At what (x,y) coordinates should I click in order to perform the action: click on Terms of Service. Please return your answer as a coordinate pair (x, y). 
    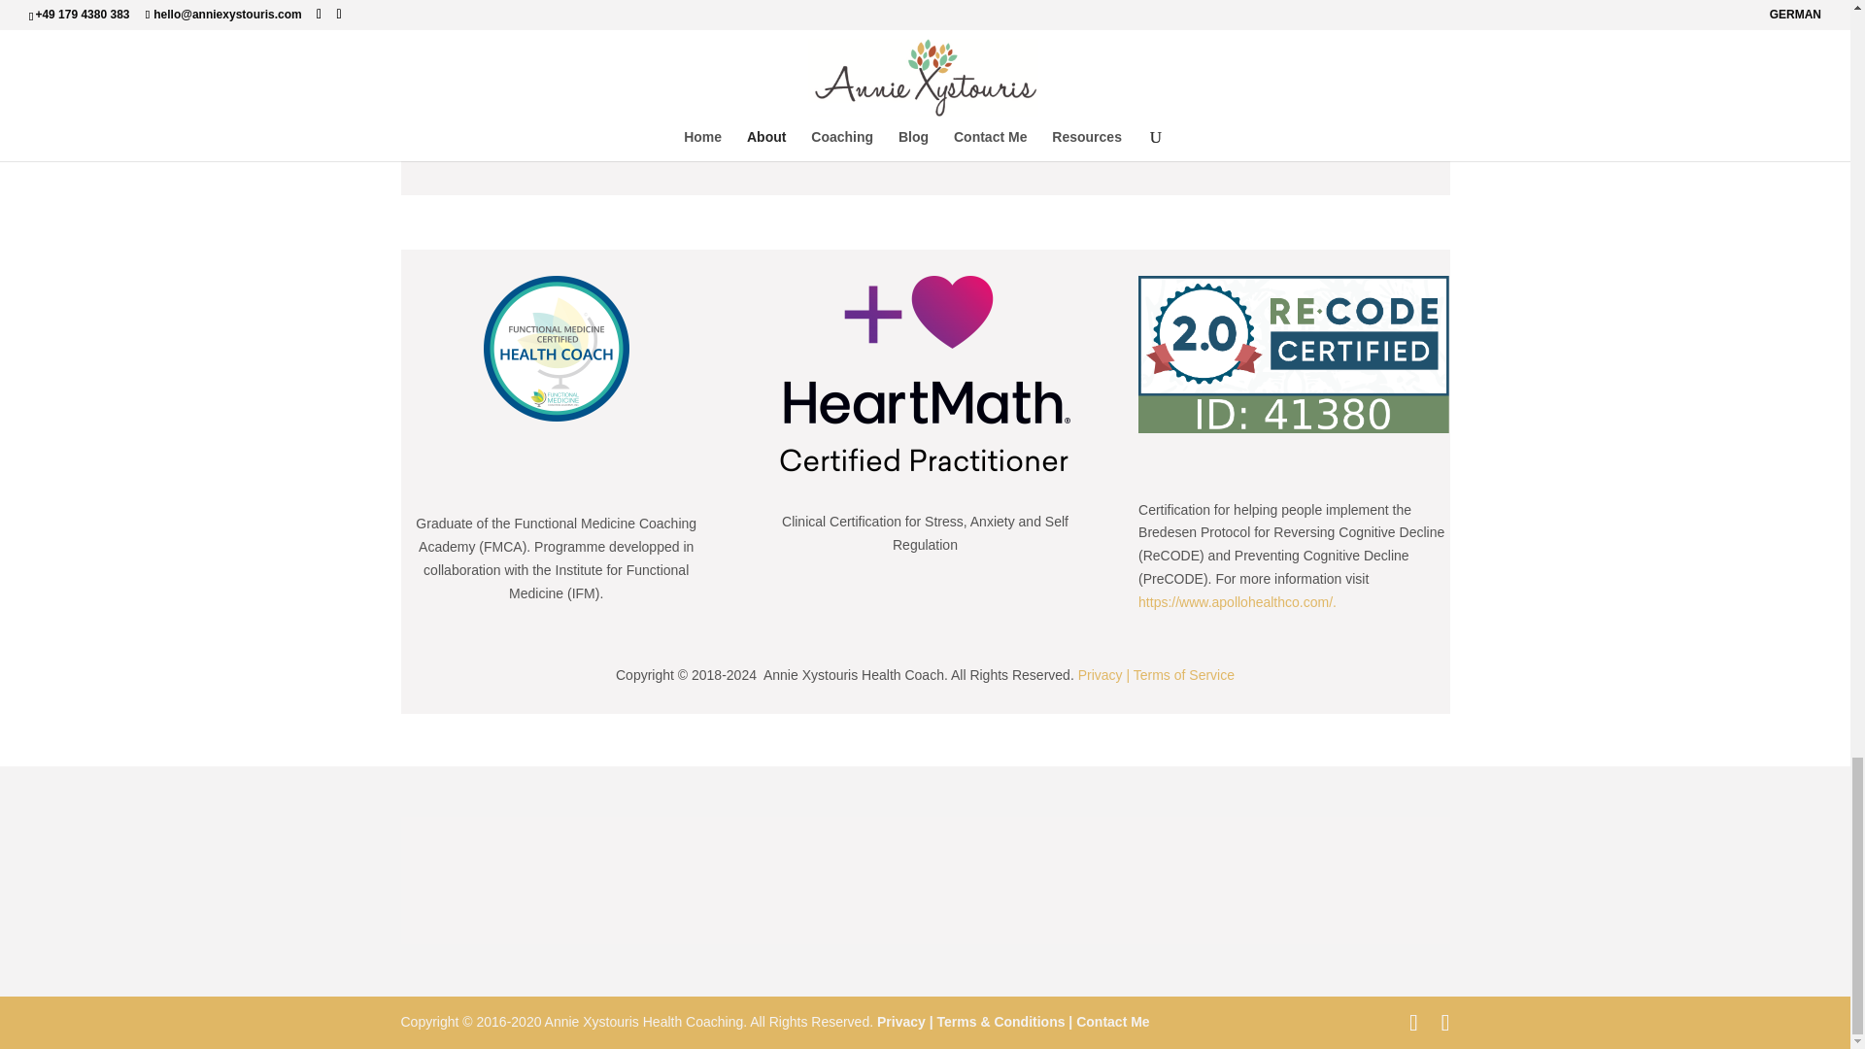
    Looking at the image, I should click on (1184, 674).